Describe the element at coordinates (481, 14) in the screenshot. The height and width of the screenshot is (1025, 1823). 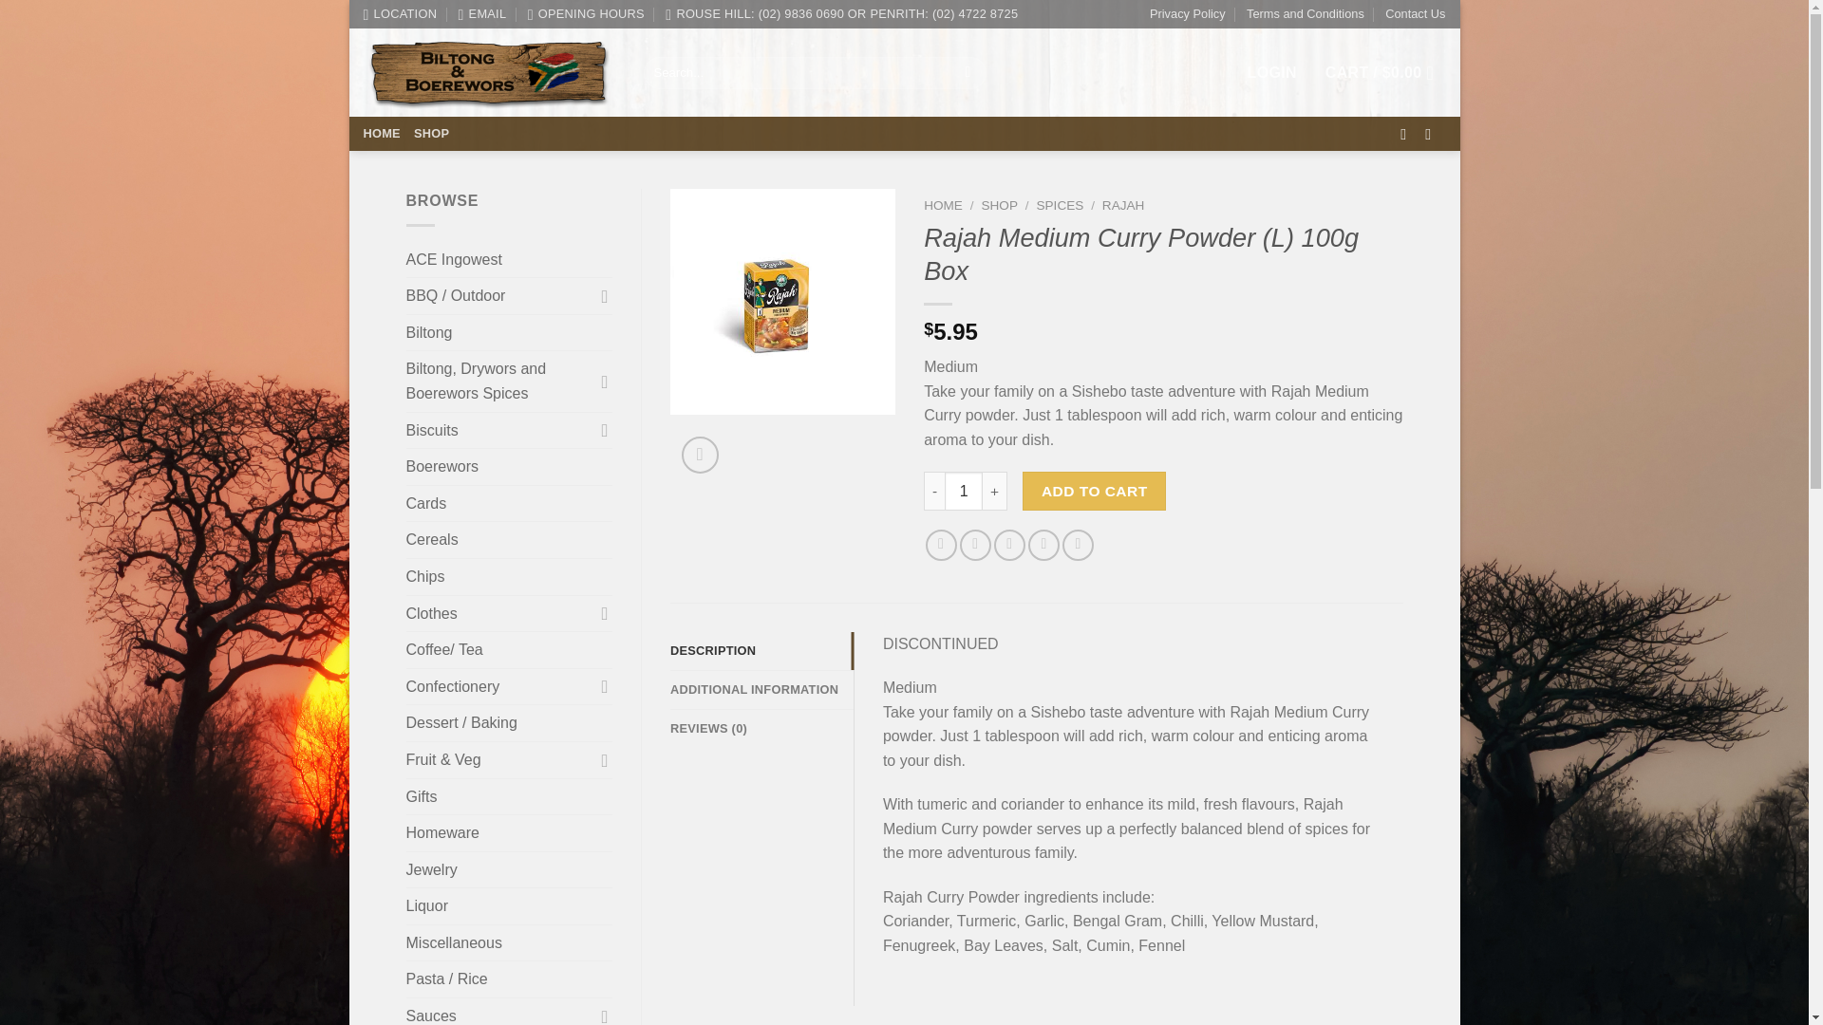
I see `EMAIL` at that location.